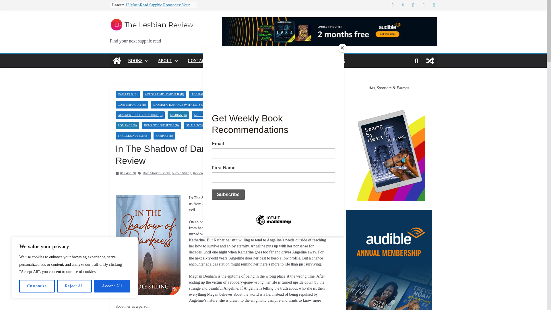 This screenshot has height=310, width=551. What do you see at coordinates (135, 61) in the screenshot?
I see `BOOKS` at bounding box center [135, 61].